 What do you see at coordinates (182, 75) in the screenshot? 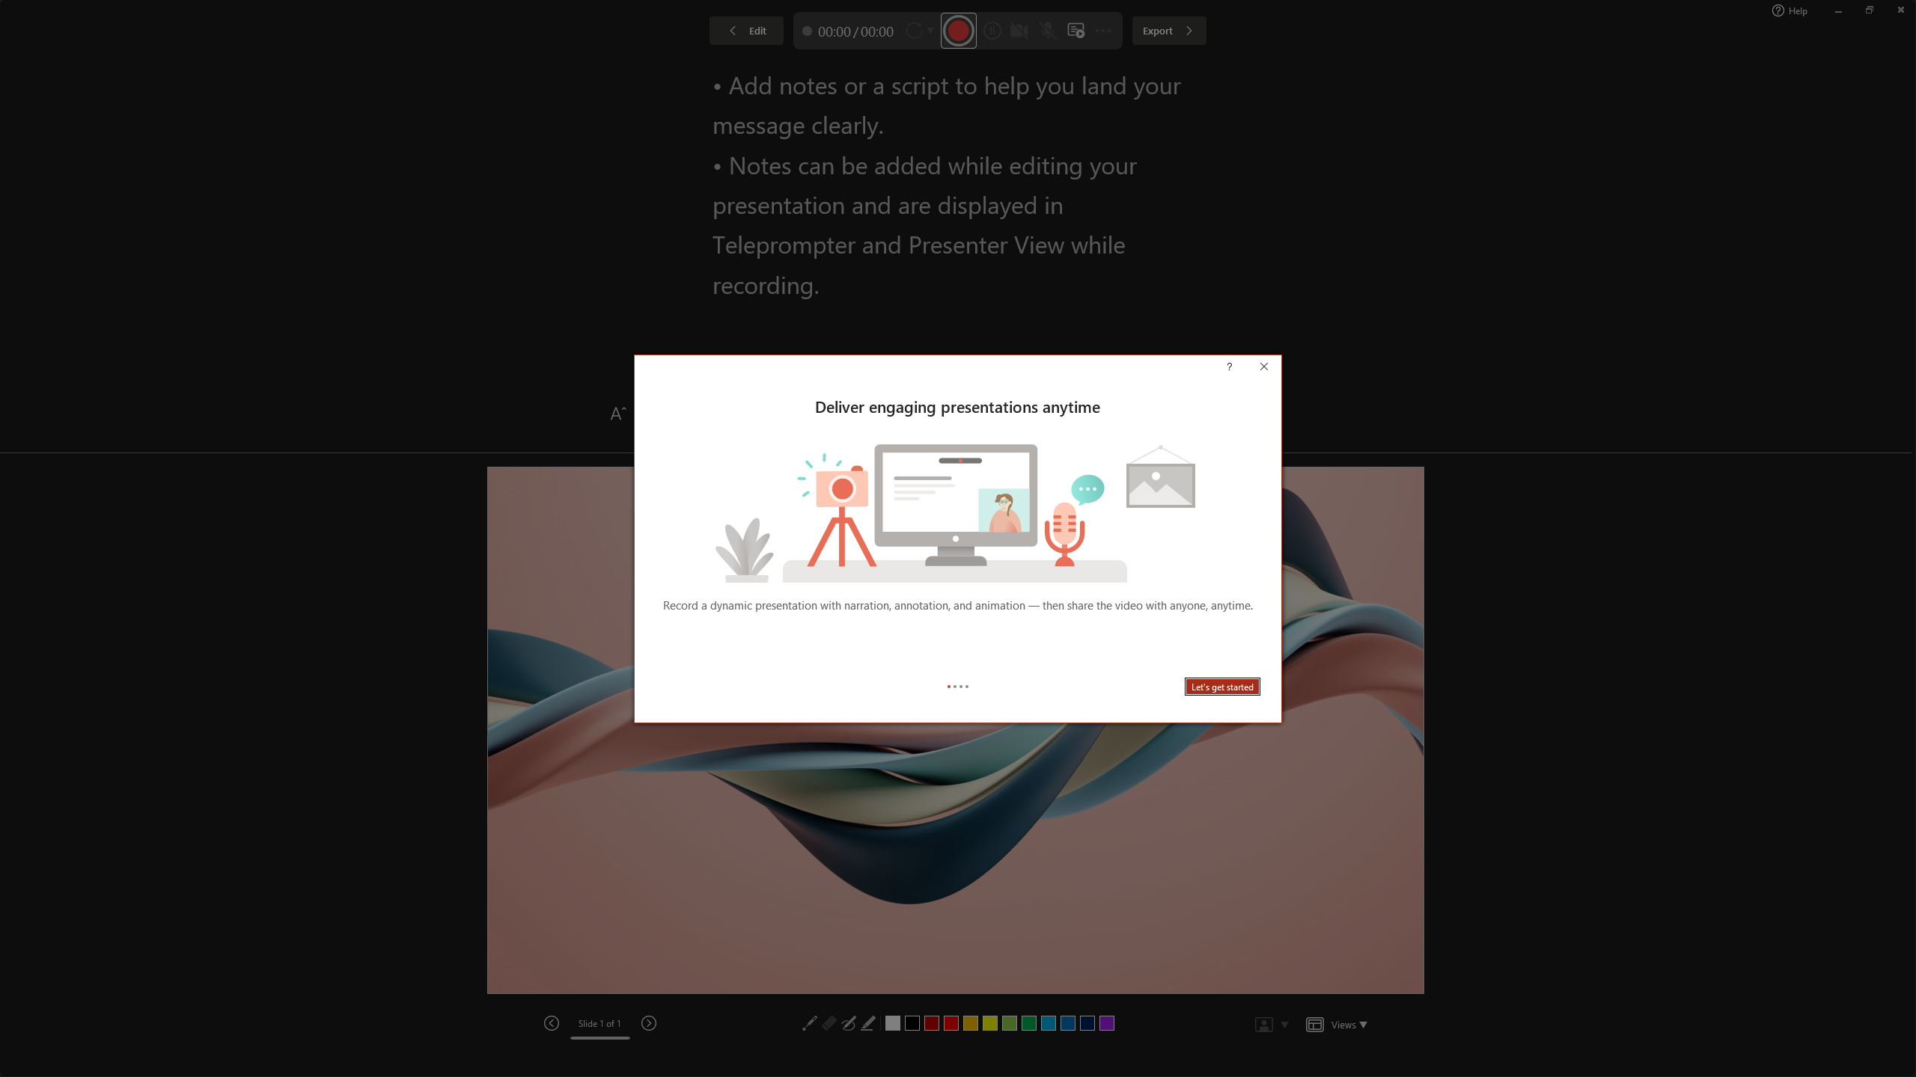
I see `Facet` at bounding box center [182, 75].